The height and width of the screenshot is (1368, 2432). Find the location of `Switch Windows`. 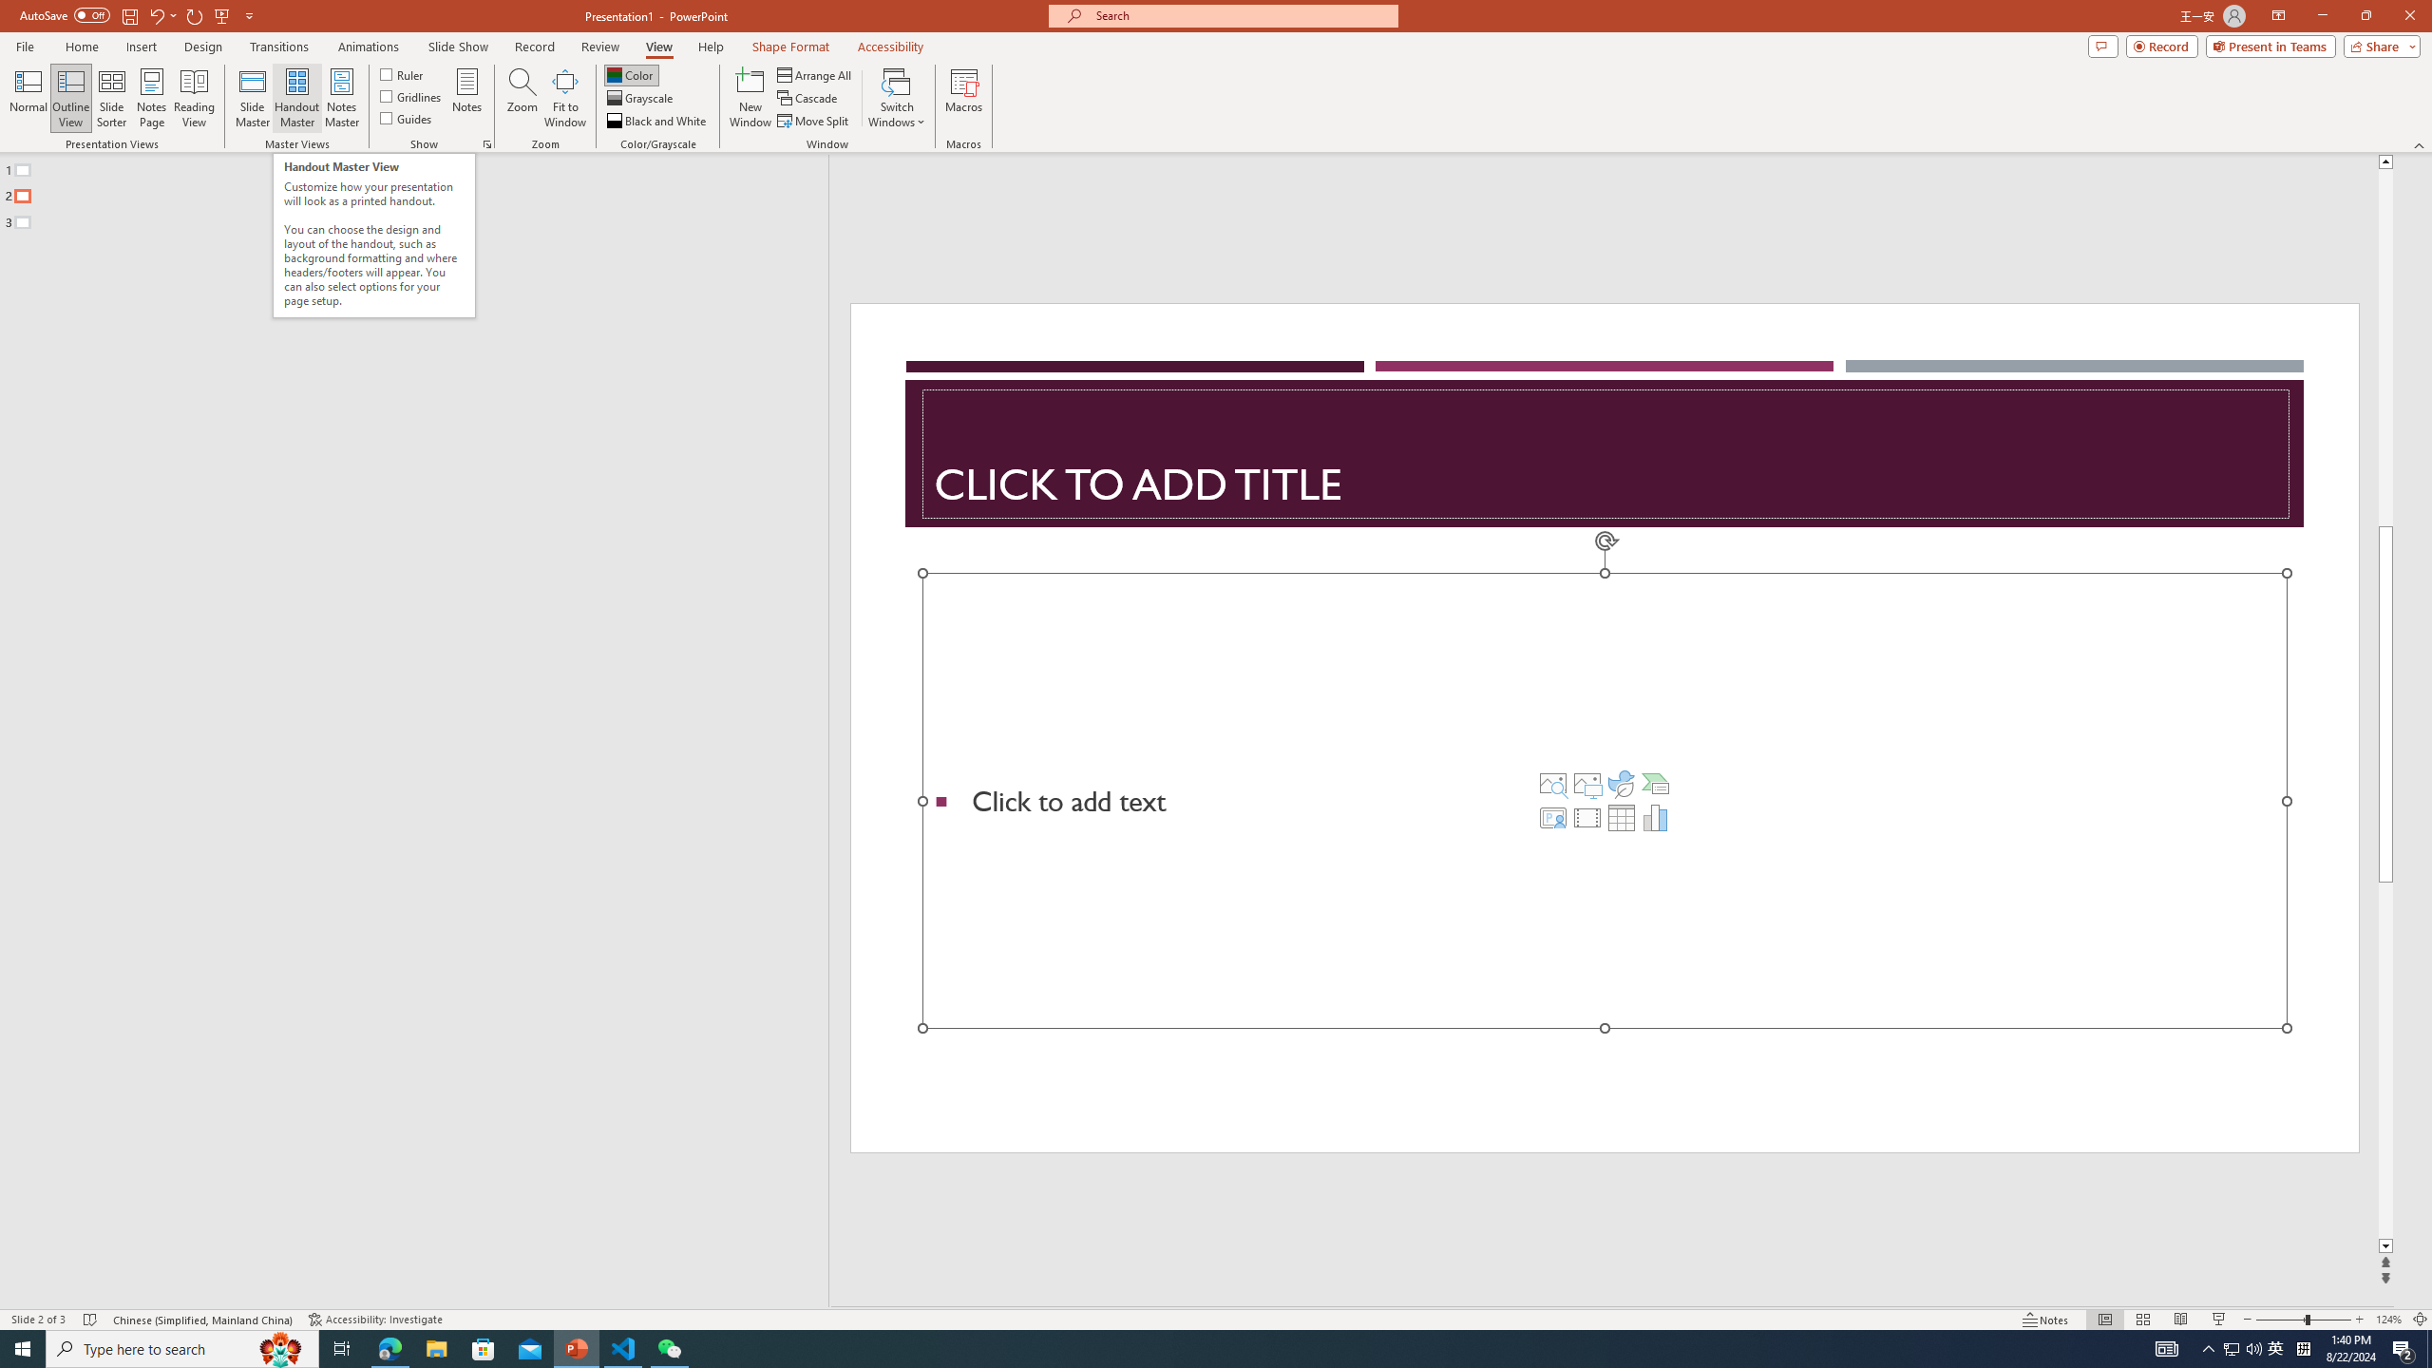

Switch Windows is located at coordinates (897, 98).